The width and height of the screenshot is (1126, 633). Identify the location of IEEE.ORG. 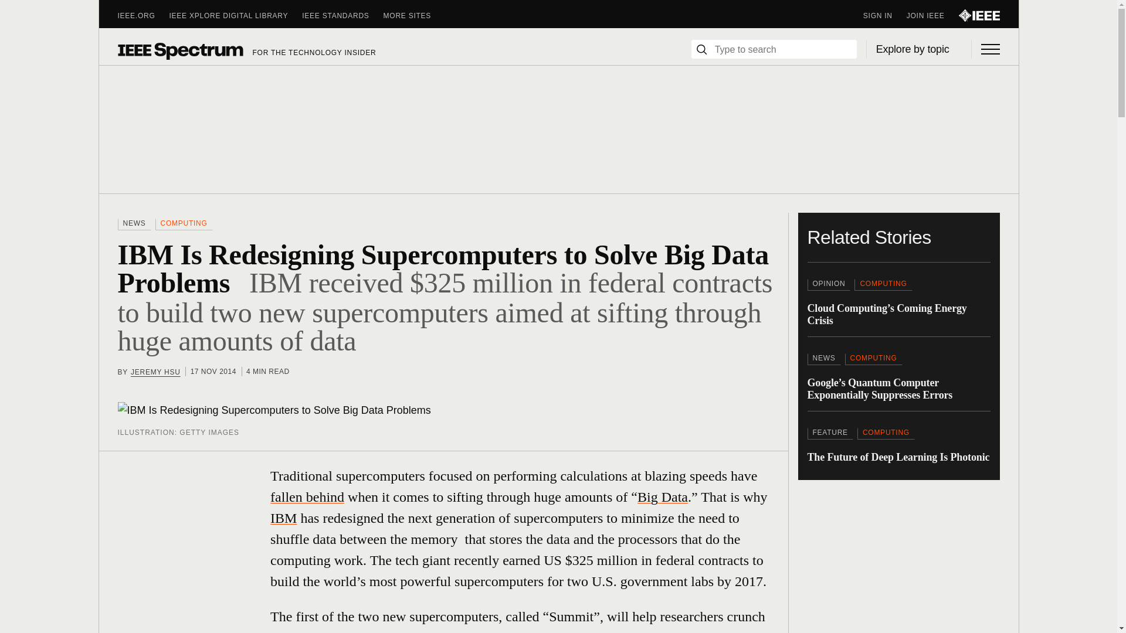
(143, 15).